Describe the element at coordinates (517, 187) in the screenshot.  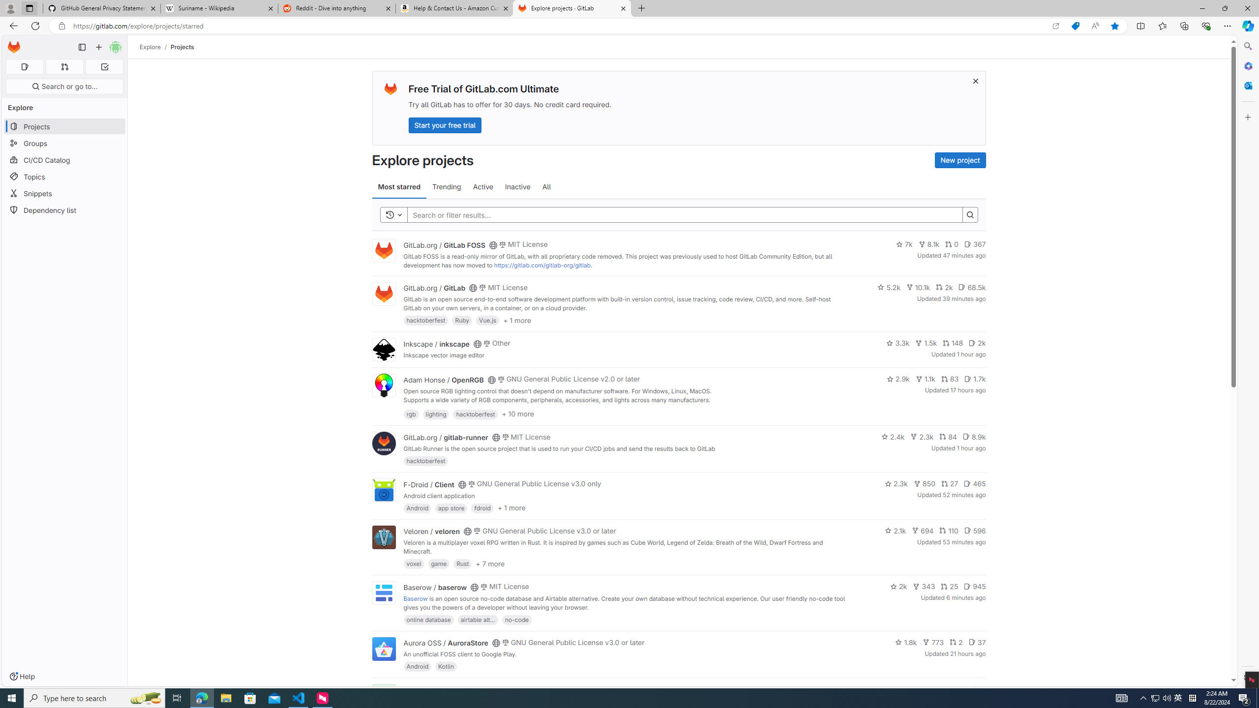
I see `Inactive` at that location.